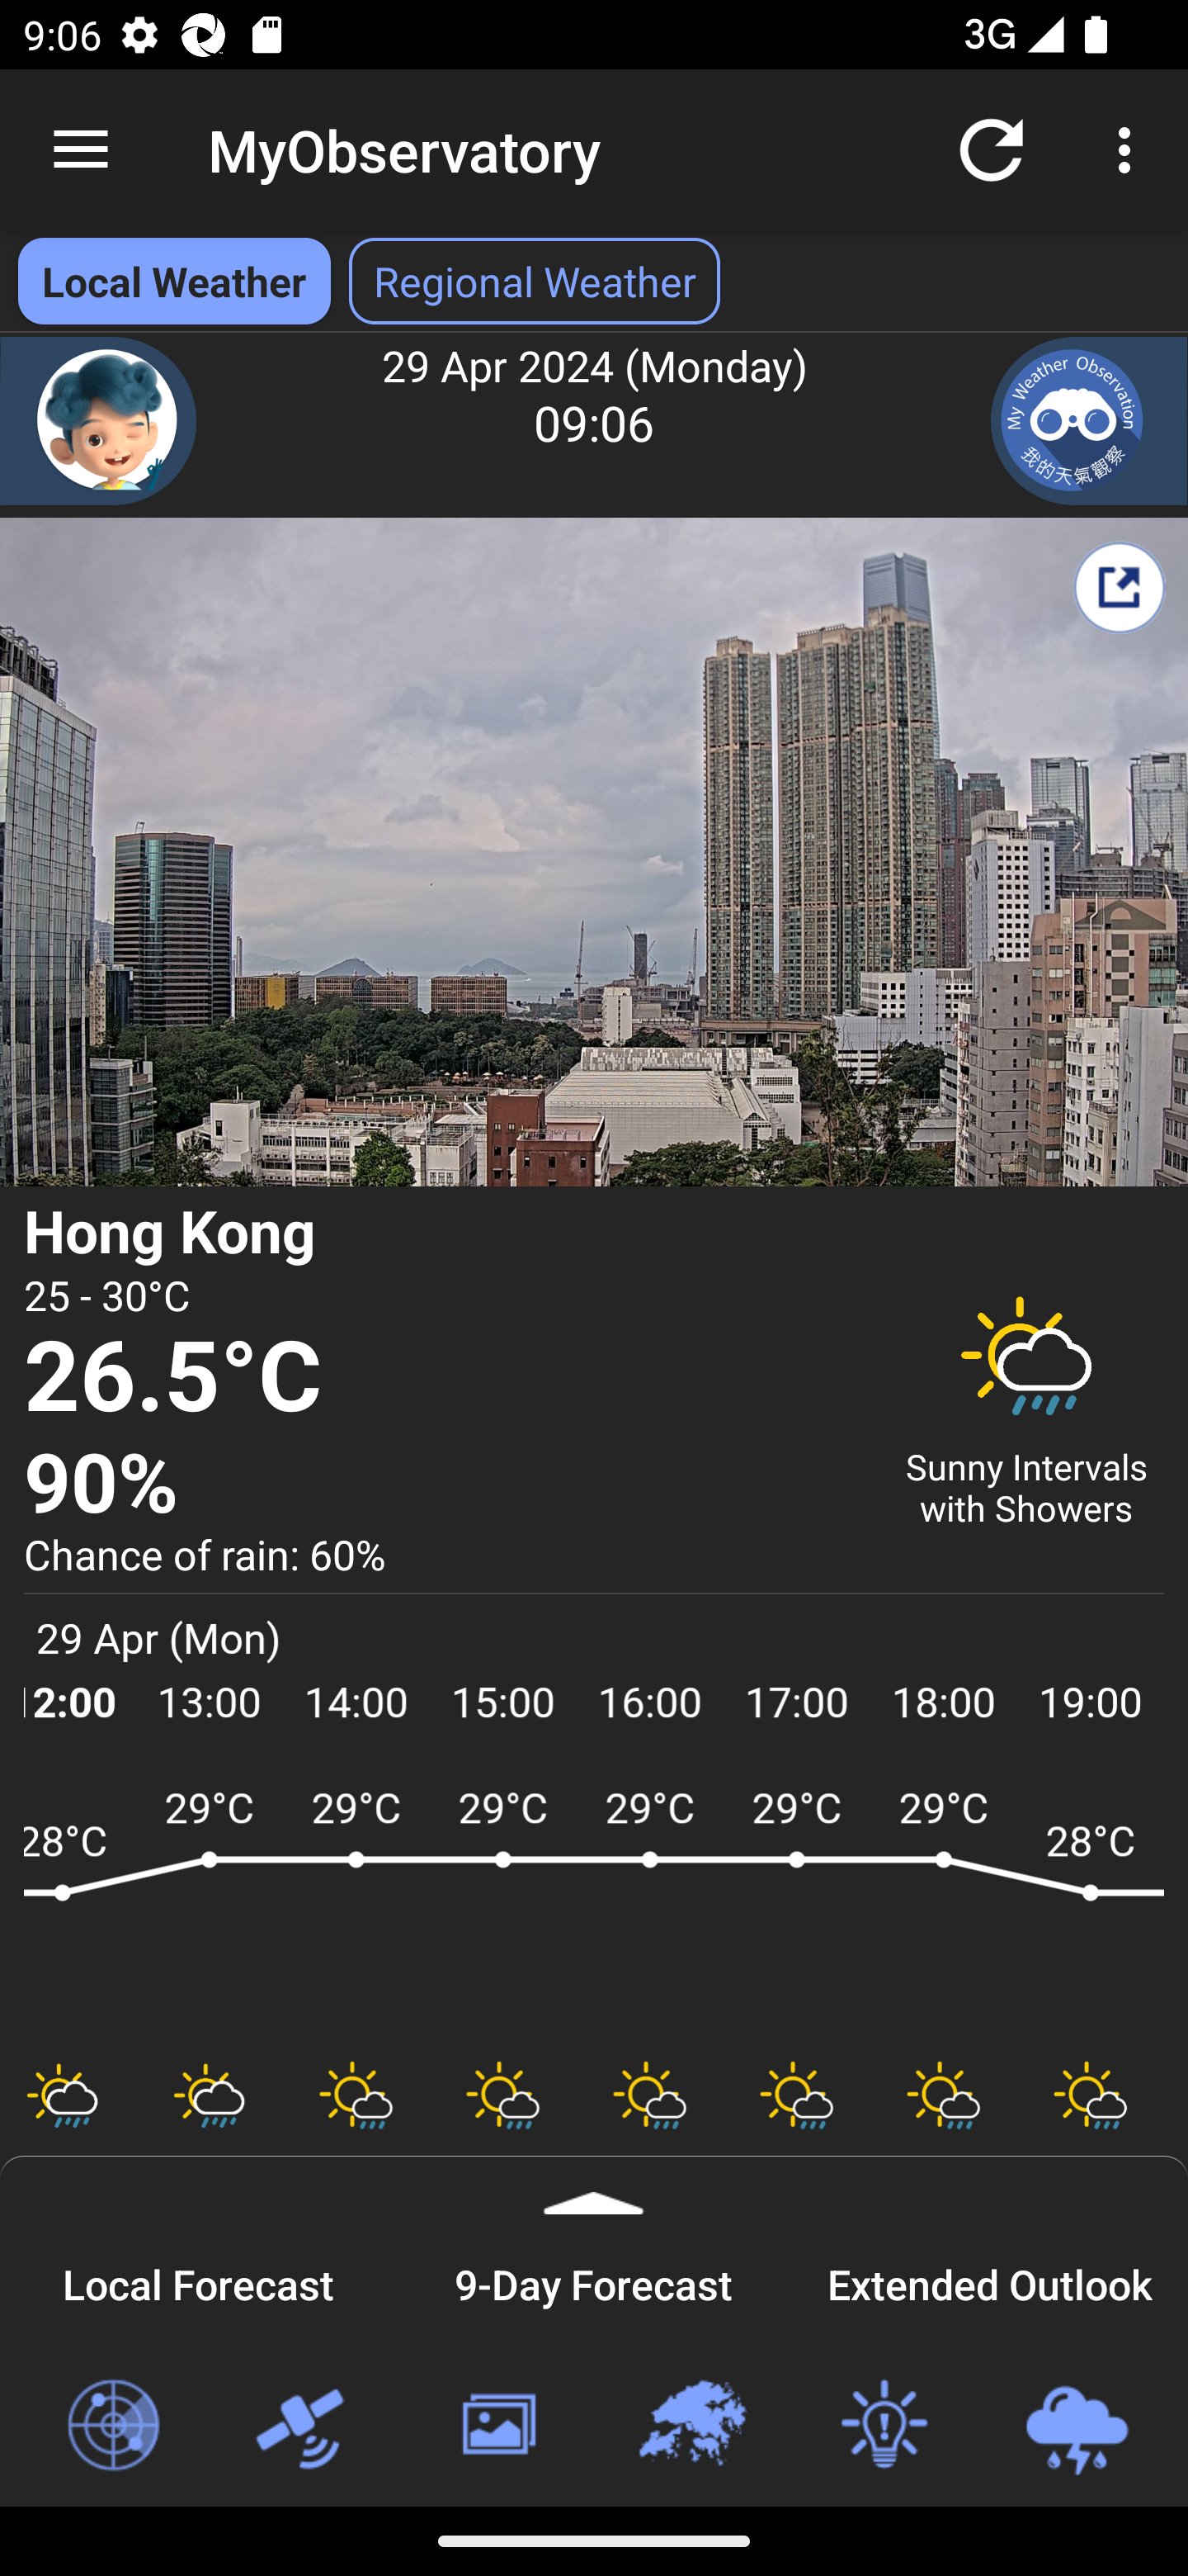 Image resolution: width=1188 pixels, height=2576 pixels. What do you see at coordinates (81, 150) in the screenshot?
I see `Navigate up` at bounding box center [81, 150].